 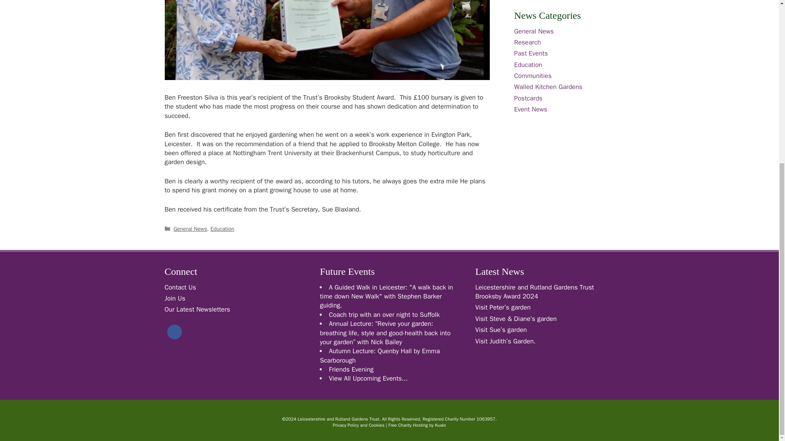 I want to click on Event News, so click(x=531, y=109).